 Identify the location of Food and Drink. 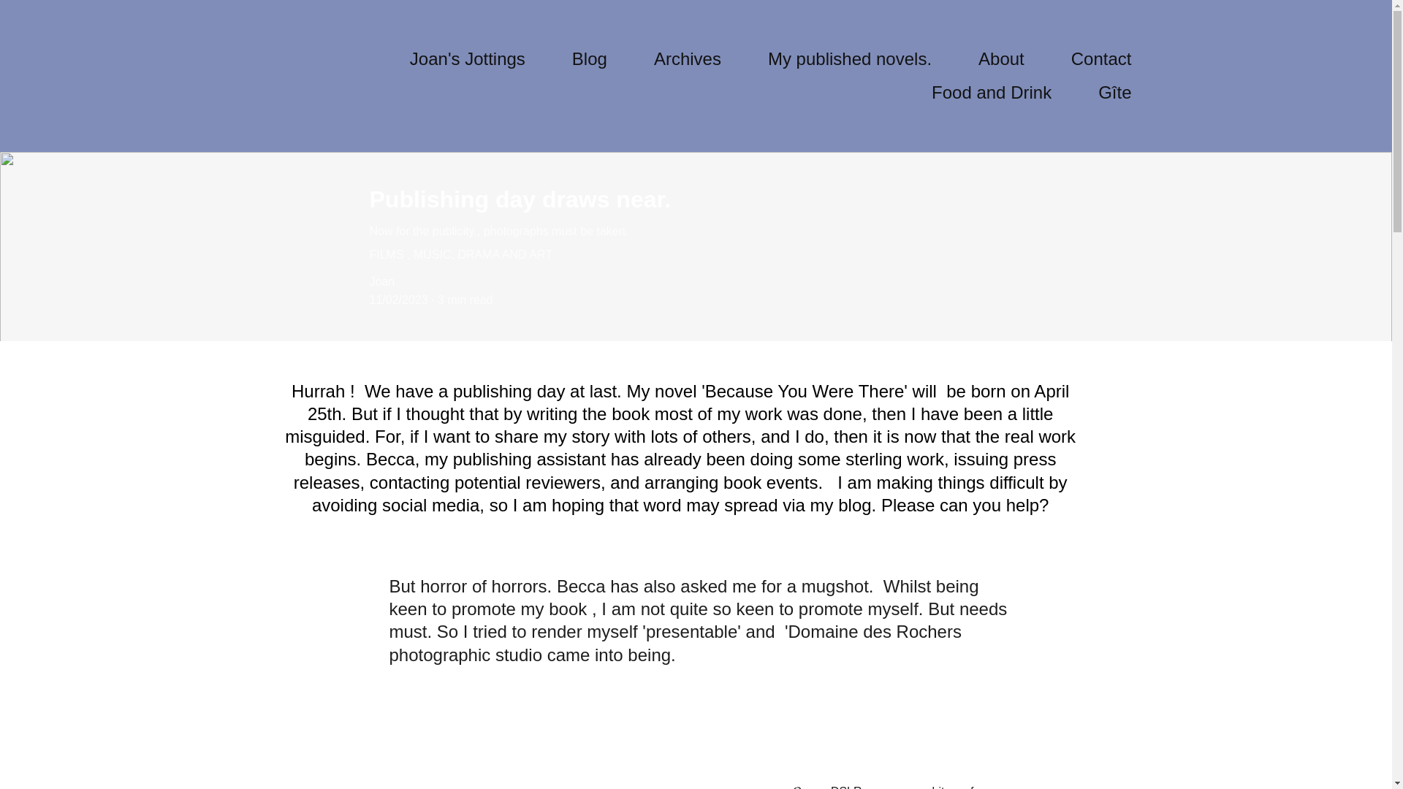
(991, 92).